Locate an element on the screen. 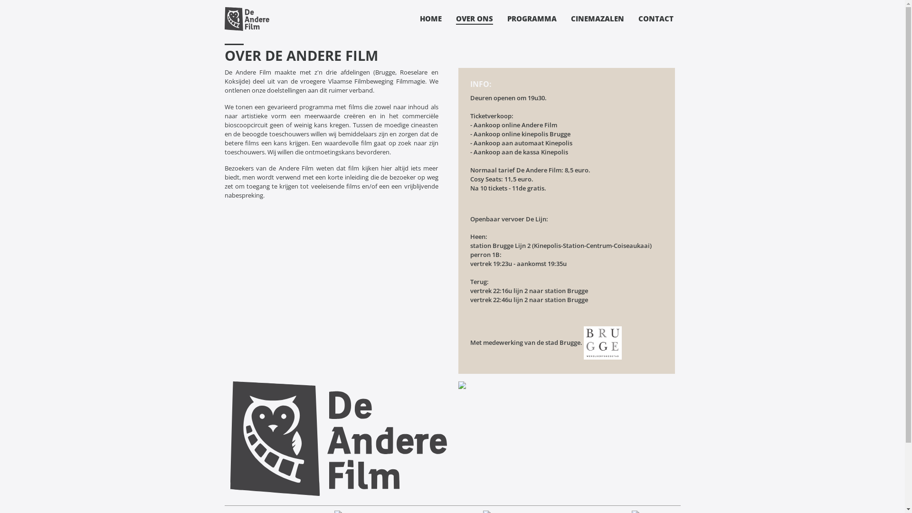 This screenshot has width=912, height=513. OVER ONS is located at coordinates (475, 19).